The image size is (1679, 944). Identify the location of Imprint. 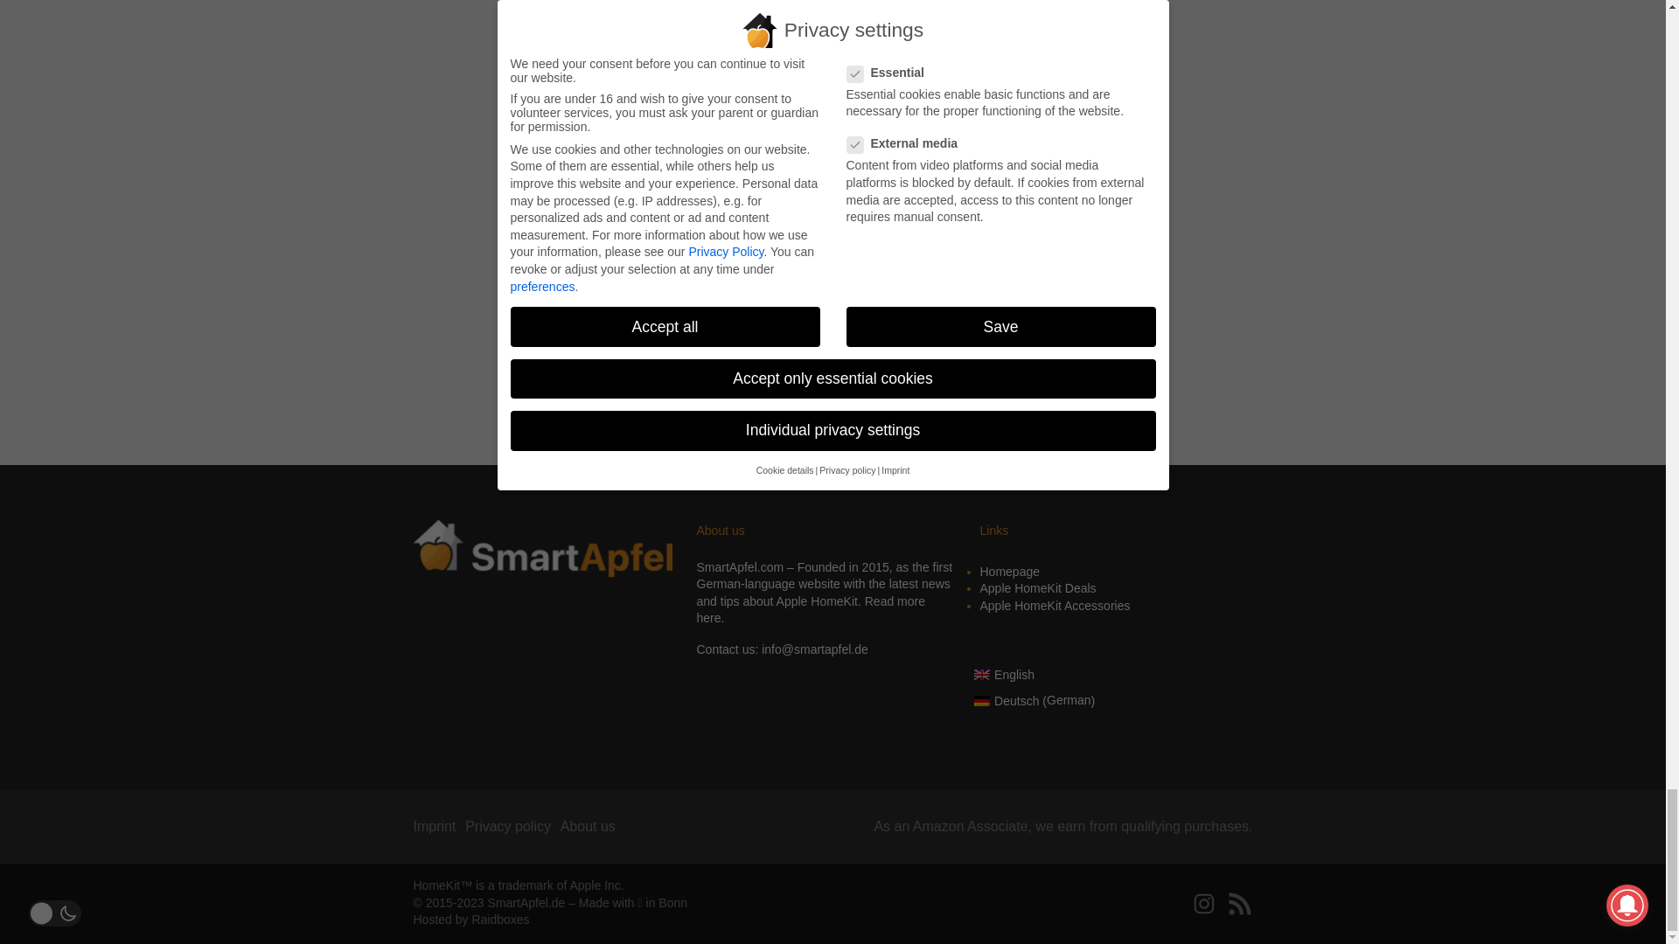
(434, 827).